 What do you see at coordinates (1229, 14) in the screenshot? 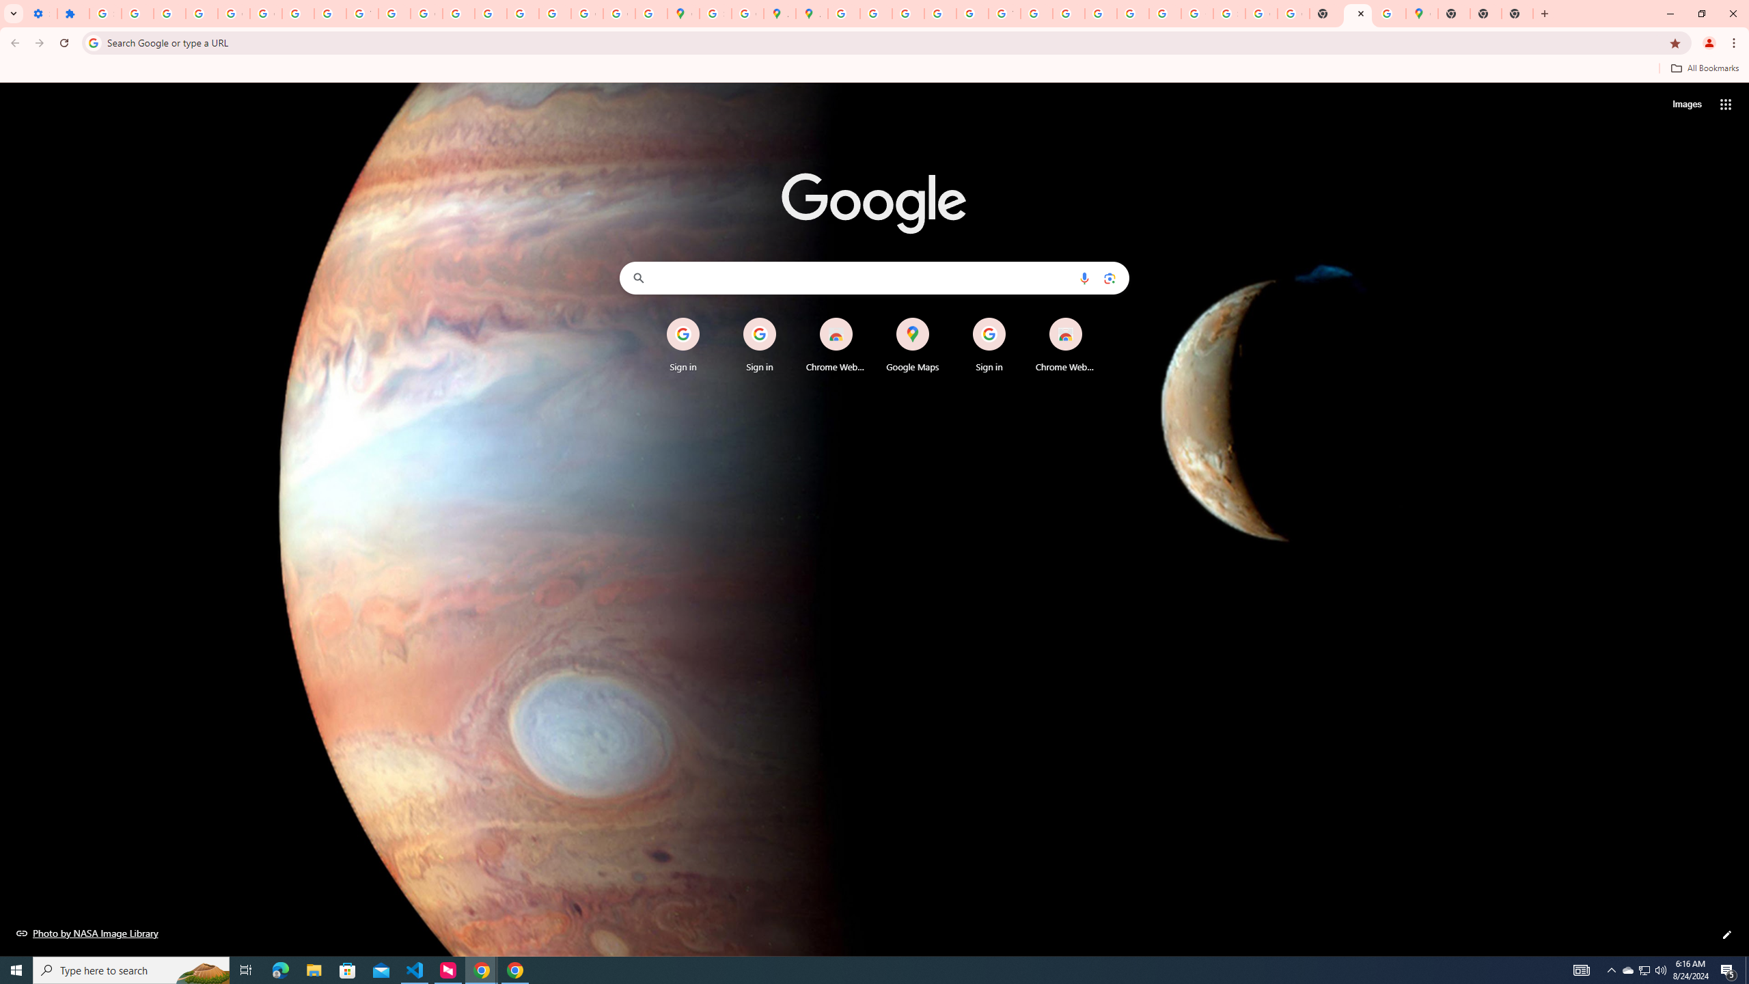
I see `Sign in - Google Accounts` at bounding box center [1229, 14].